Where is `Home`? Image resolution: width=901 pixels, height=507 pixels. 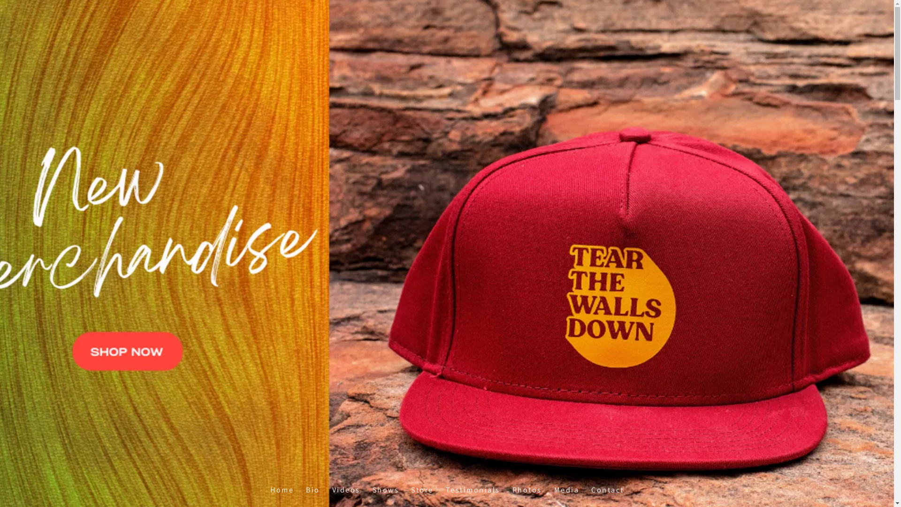 Home is located at coordinates (282, 490).